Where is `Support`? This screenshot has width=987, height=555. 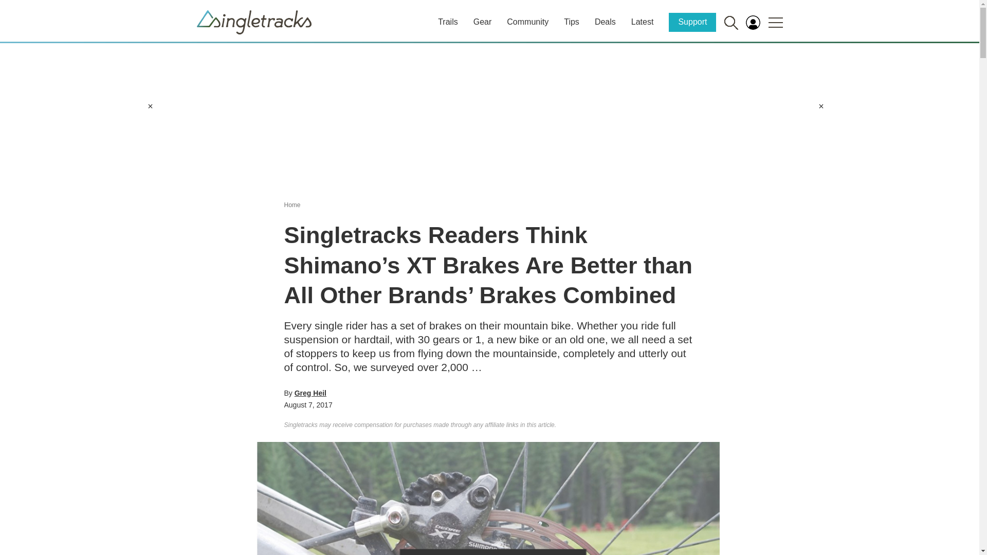
Support is located at coordinates (692, 22).